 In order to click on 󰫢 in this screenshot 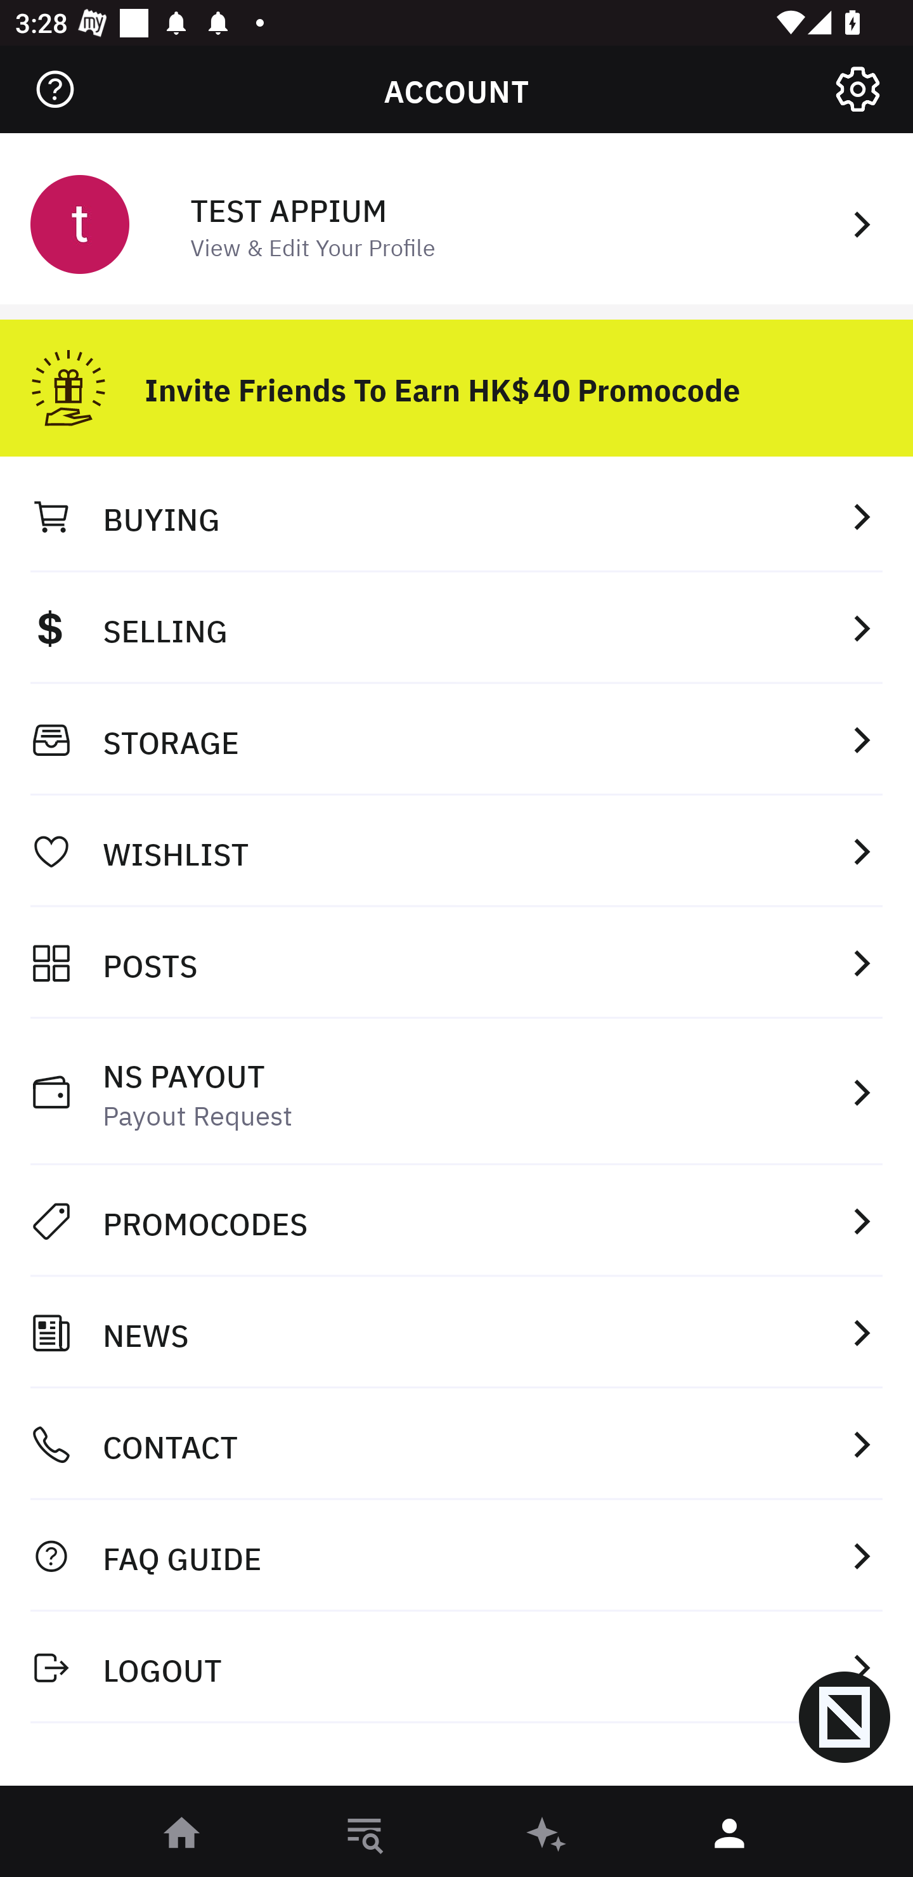, I will do `click(548, 1835)`.